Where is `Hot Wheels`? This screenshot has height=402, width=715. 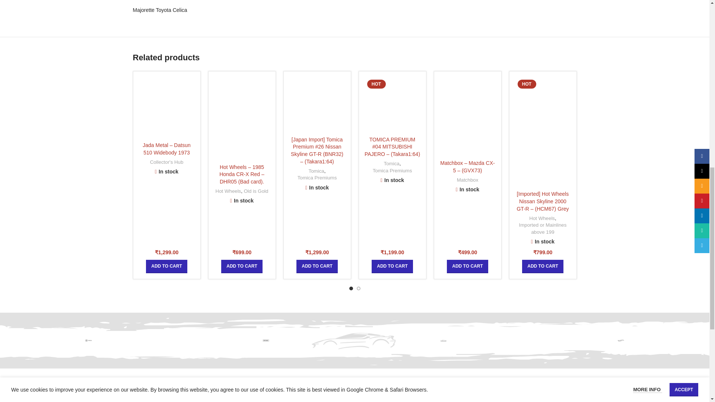 Hot Wheels is located at coordinates (620, 340).